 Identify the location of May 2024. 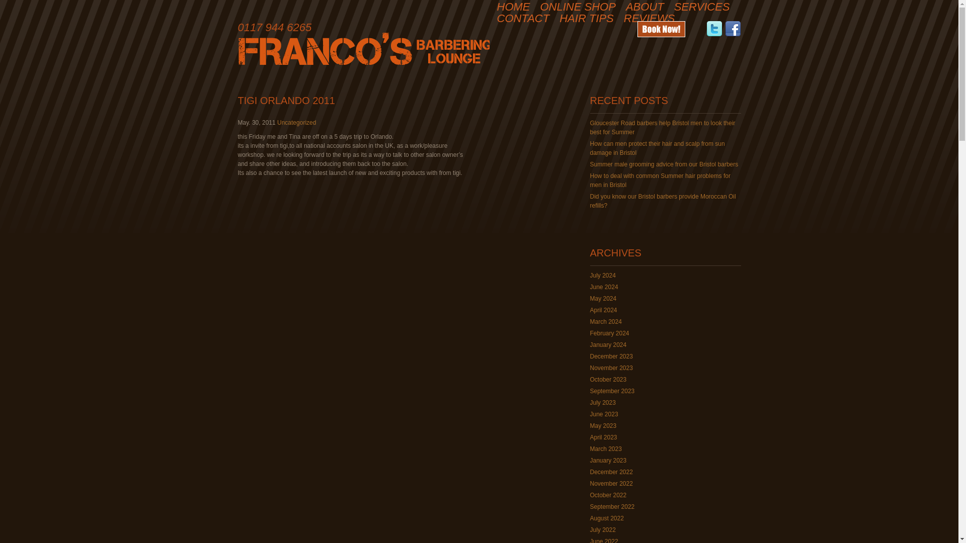
(603, 299).